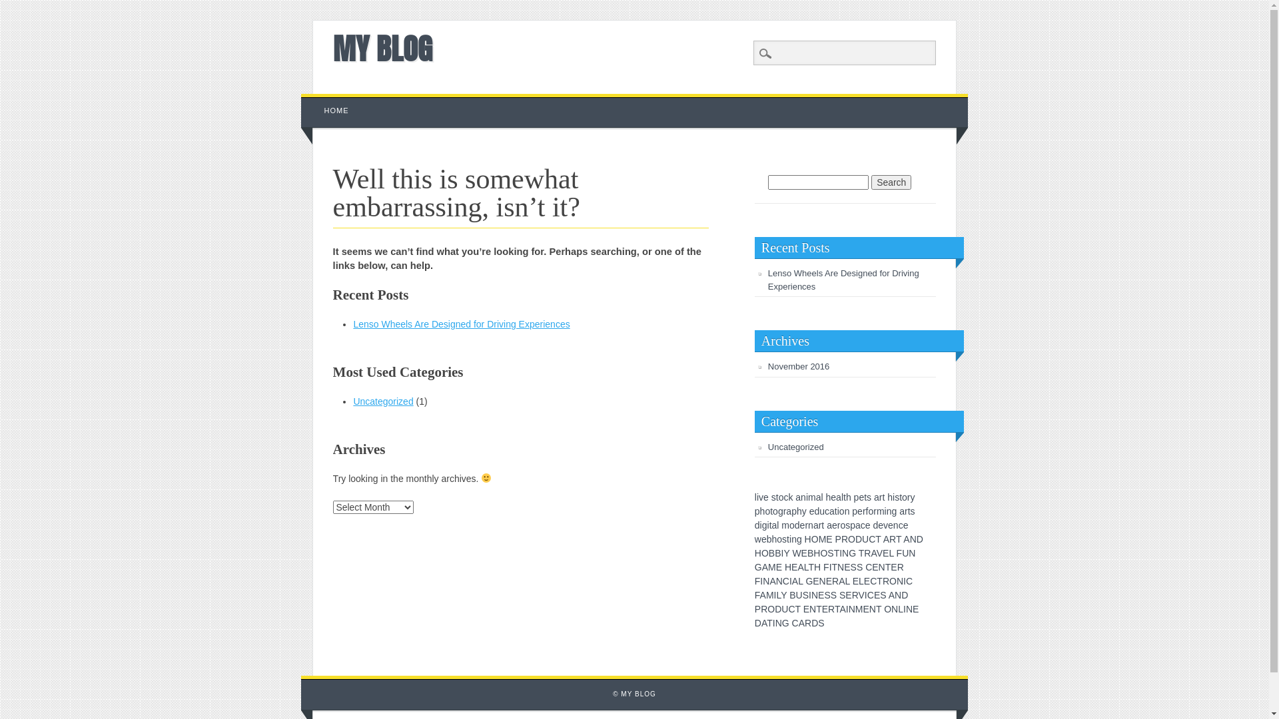  Describe the element at coordinates (886, 553) in the screenshot. I see `E` at that location.